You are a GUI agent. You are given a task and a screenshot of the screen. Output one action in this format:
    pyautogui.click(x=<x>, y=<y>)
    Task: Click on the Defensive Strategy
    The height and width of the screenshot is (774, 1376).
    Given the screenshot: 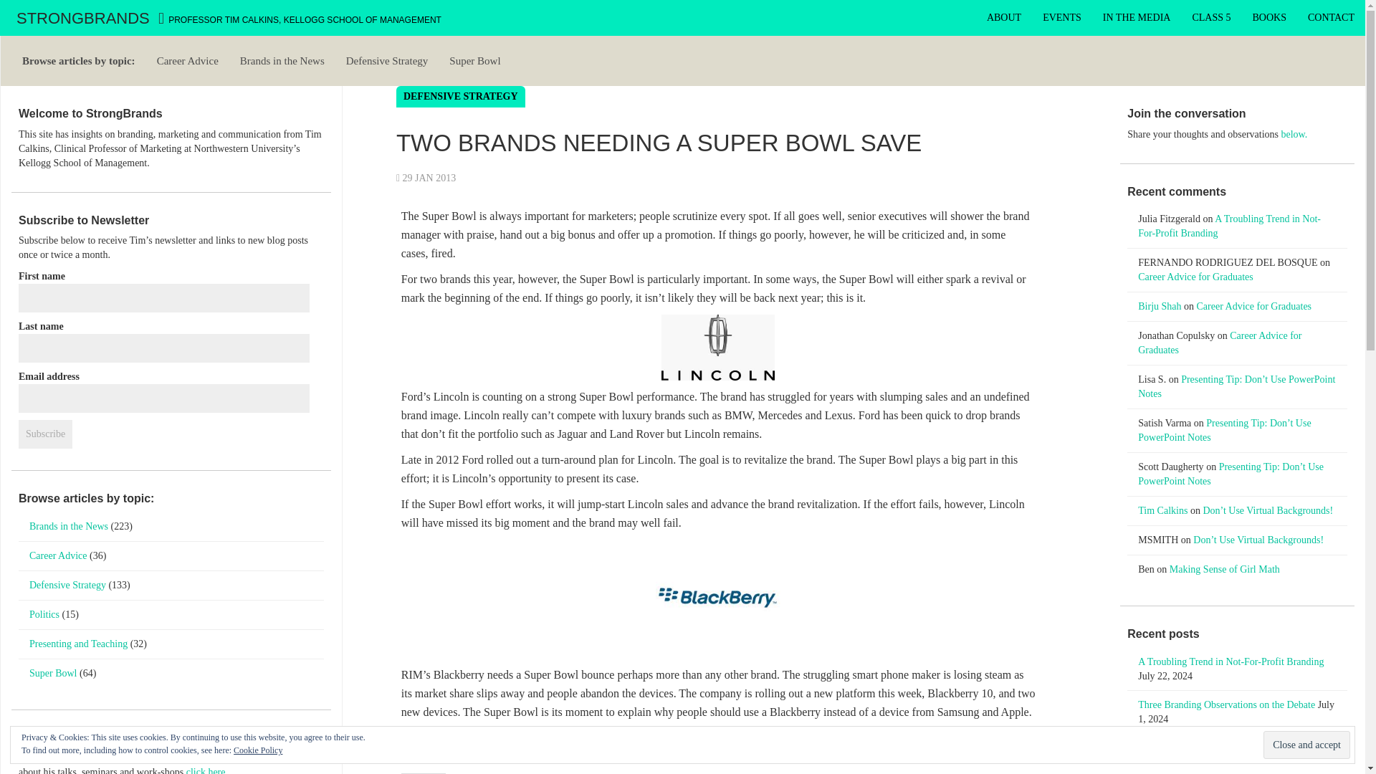 What is the action you would take?
    pyautogui.click(x=387, y=60)
    